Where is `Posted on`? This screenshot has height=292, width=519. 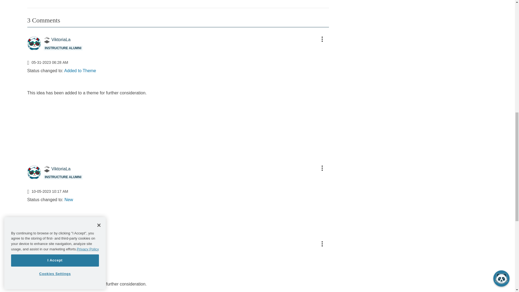
Posted on is located at coordinates (178, 62).